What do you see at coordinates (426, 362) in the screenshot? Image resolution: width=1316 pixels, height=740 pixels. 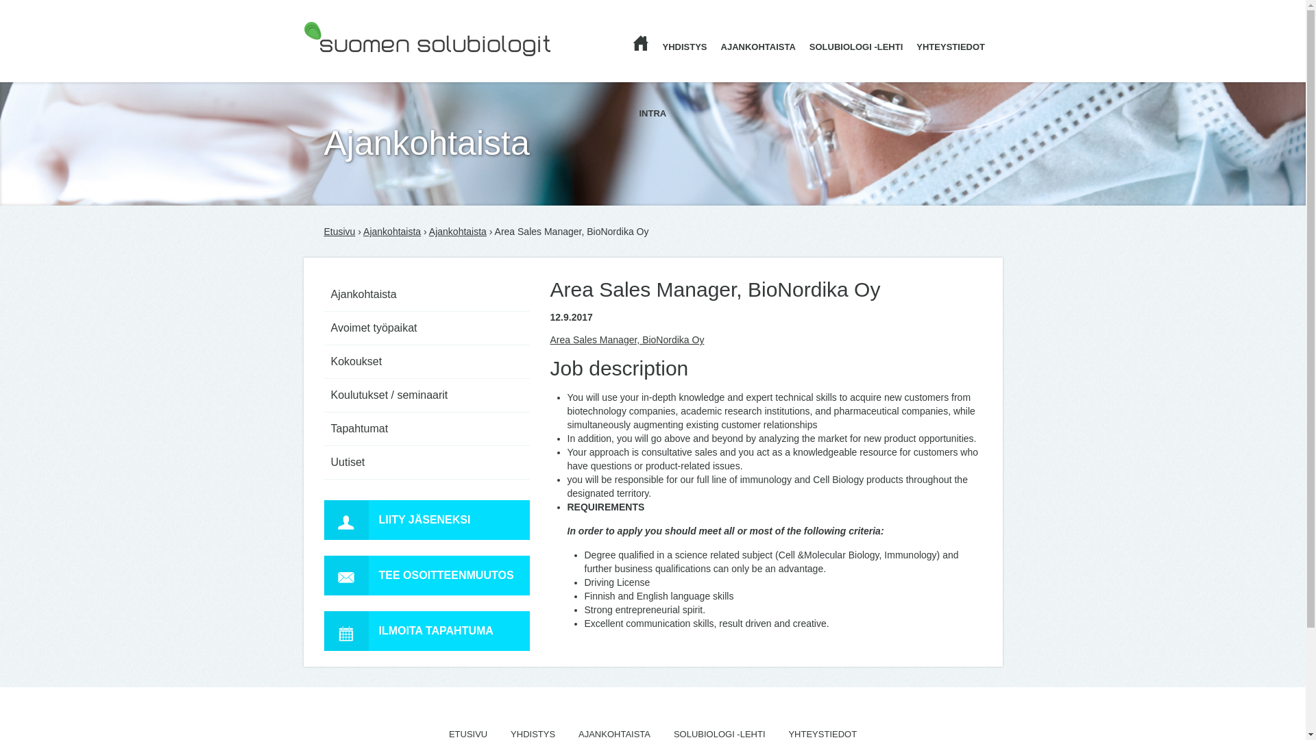 I see `Kokoukset` at bounding box center [426, 362].